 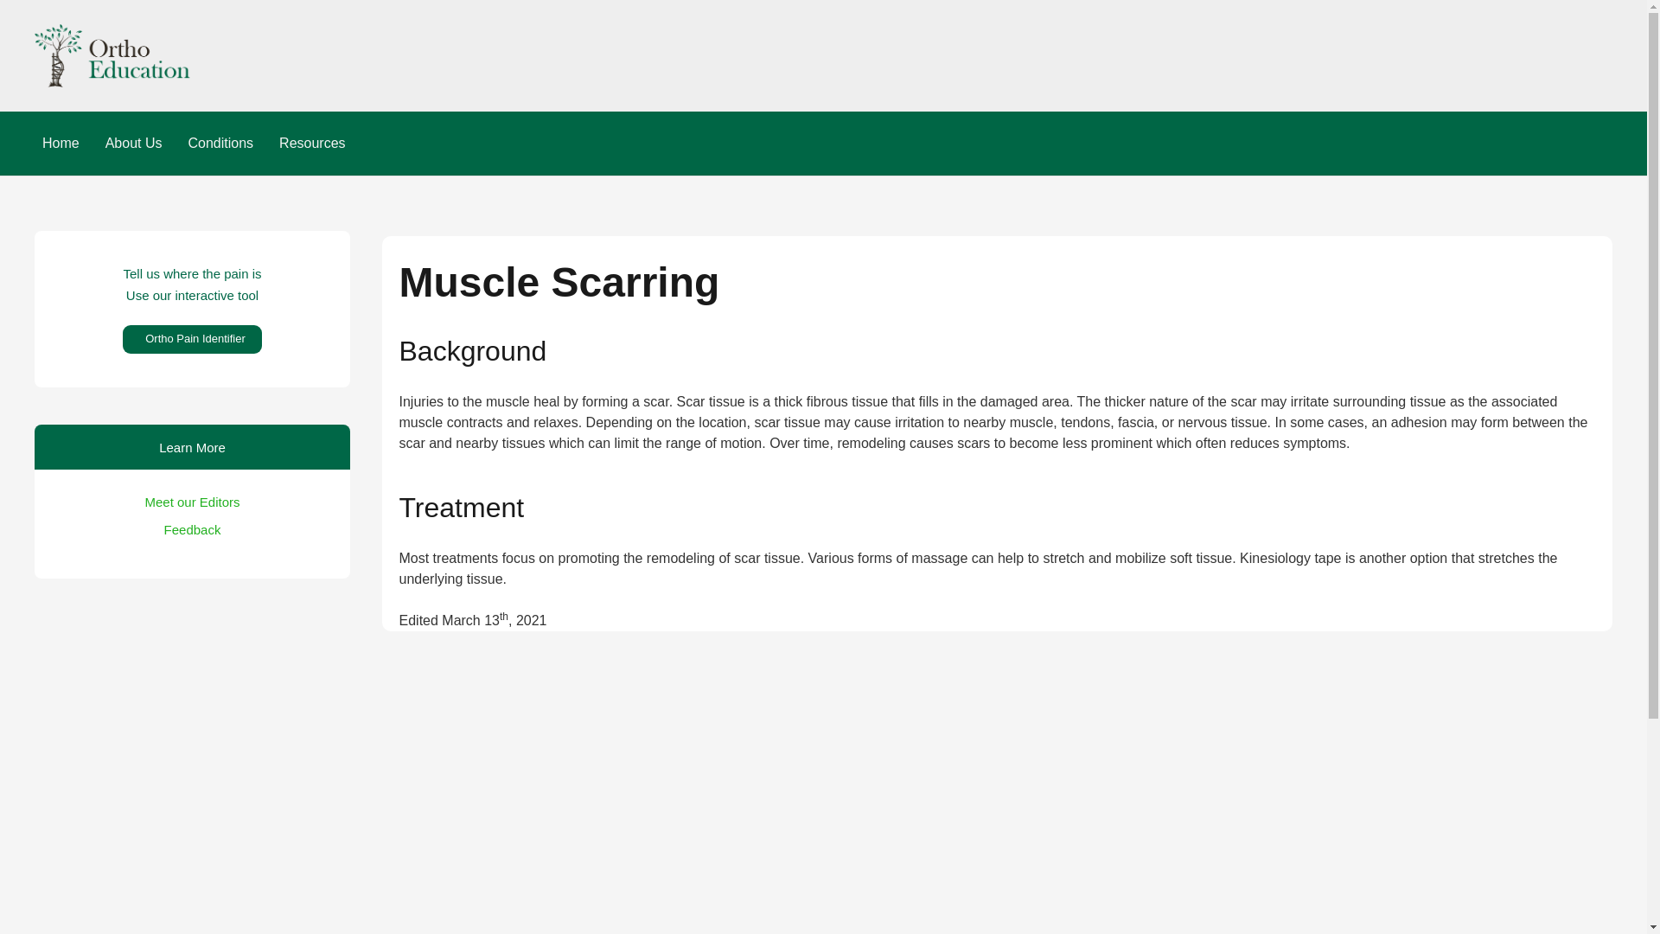 I want to click on Home, so click(x=61, y=144).